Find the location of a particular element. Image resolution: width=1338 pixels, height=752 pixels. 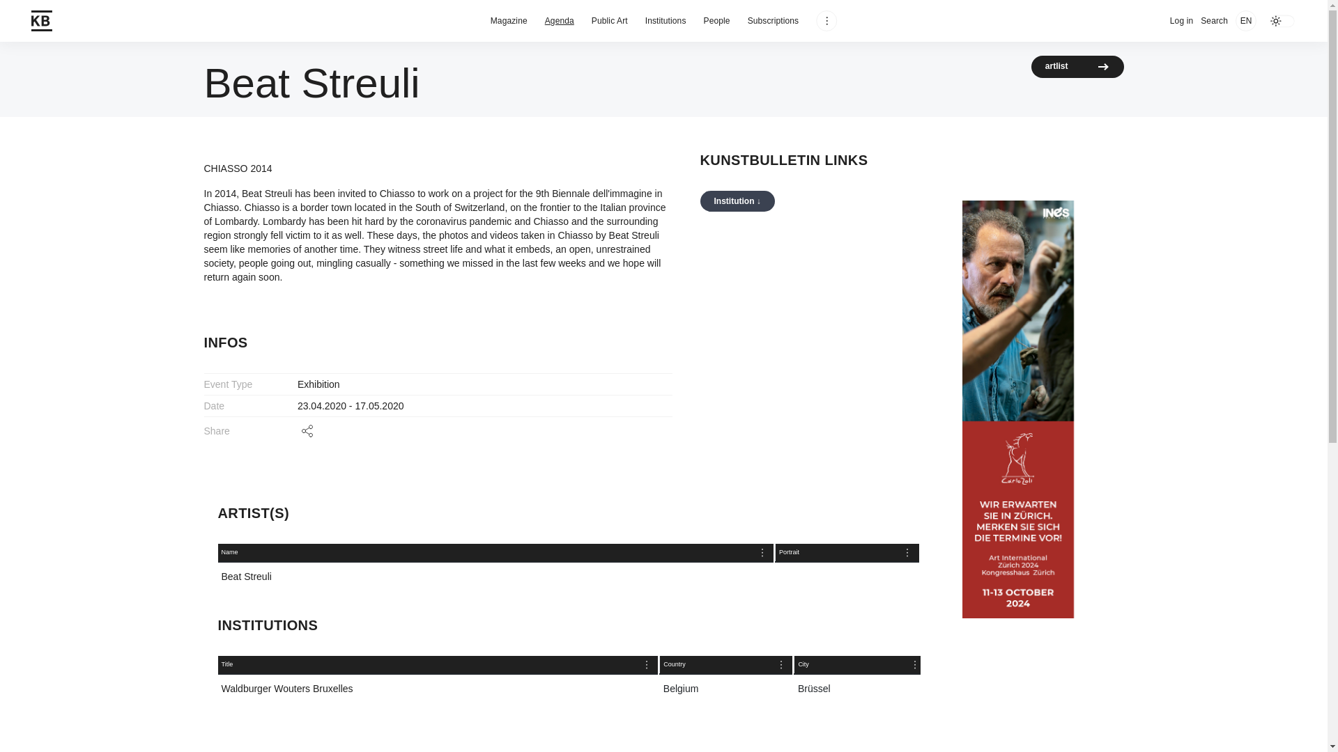

Agenda is located at coordinates (559, 21).